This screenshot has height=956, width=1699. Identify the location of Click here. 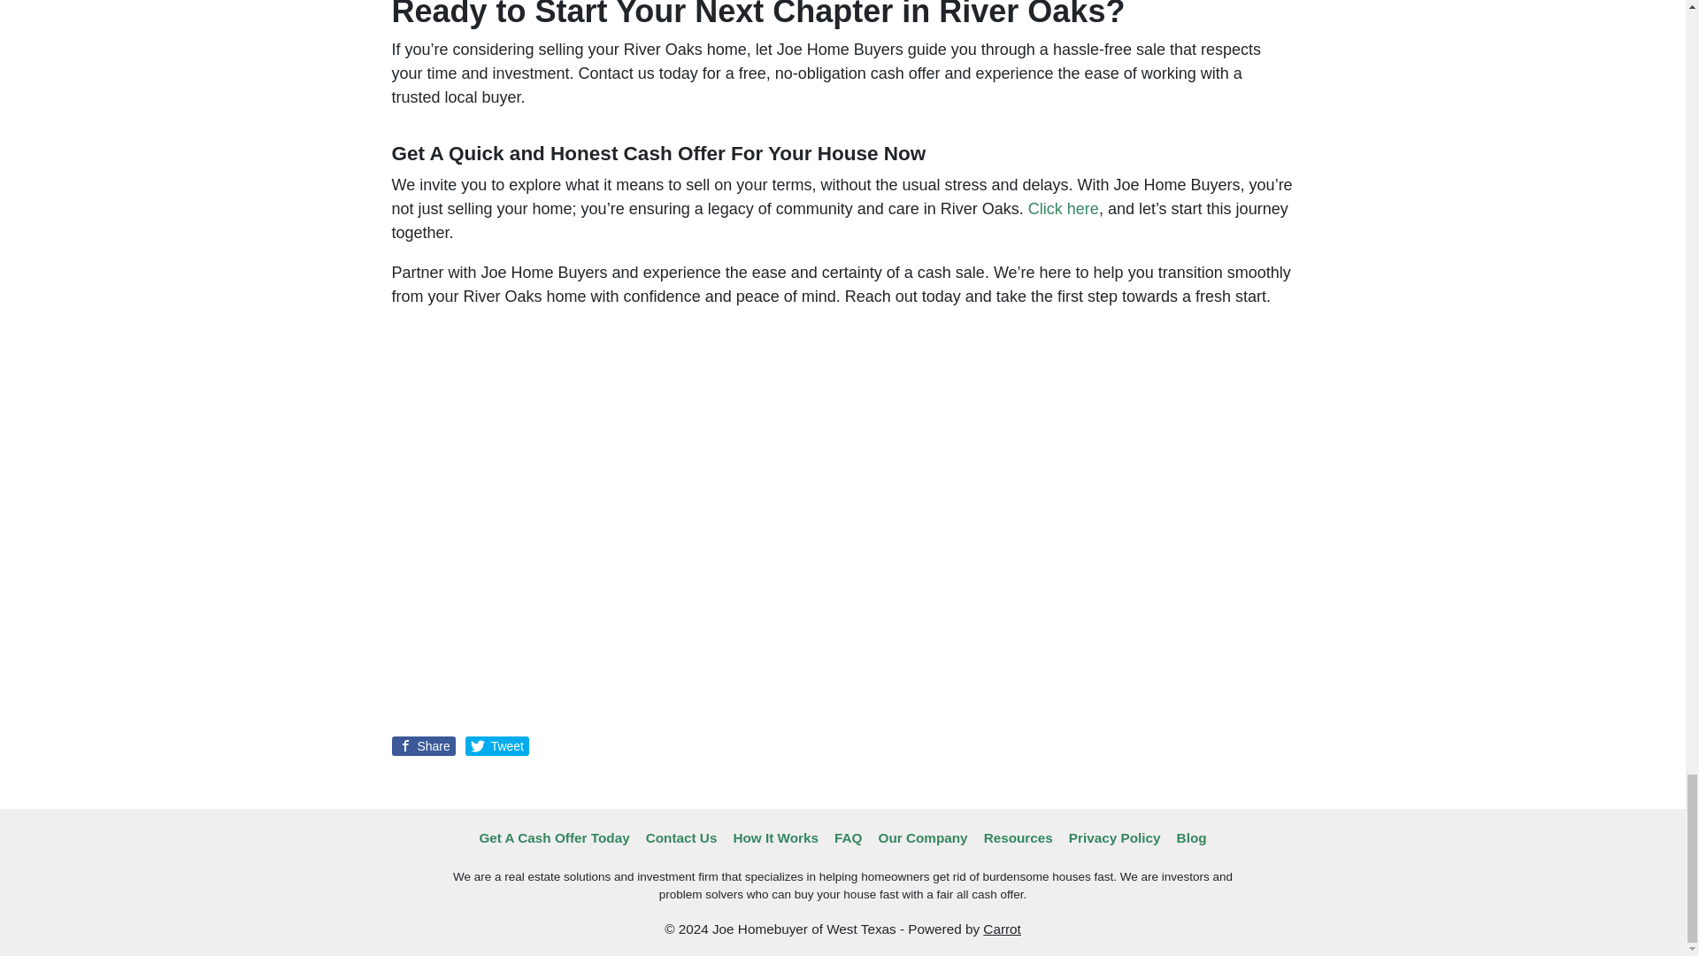
(1064, 209).